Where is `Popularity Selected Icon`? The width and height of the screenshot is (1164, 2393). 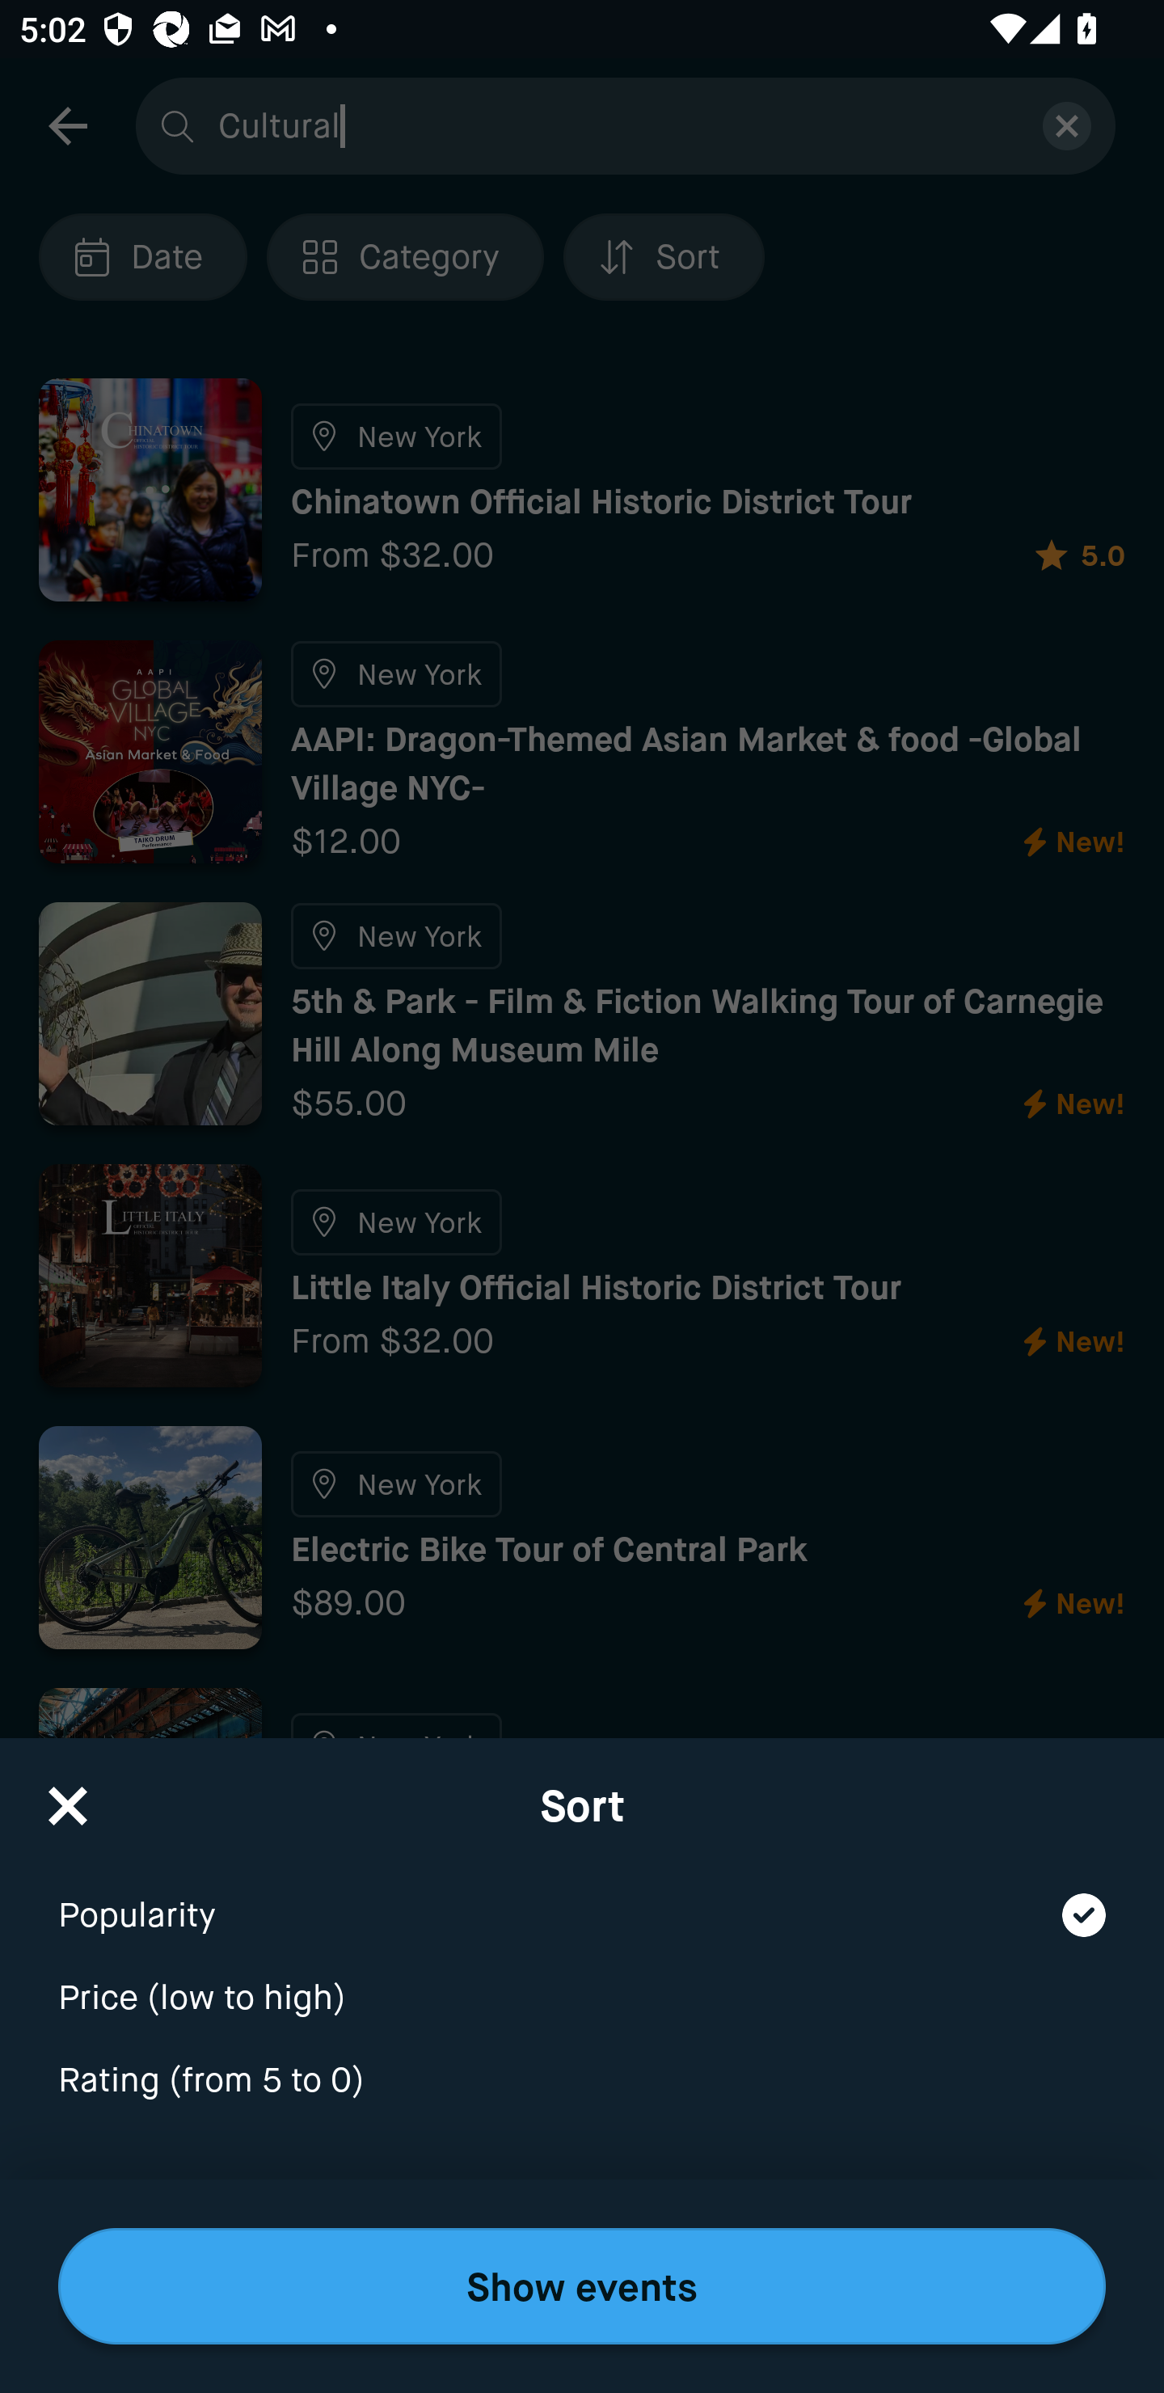
Popularity Selected Icon is located at coordinates (582, 1897).